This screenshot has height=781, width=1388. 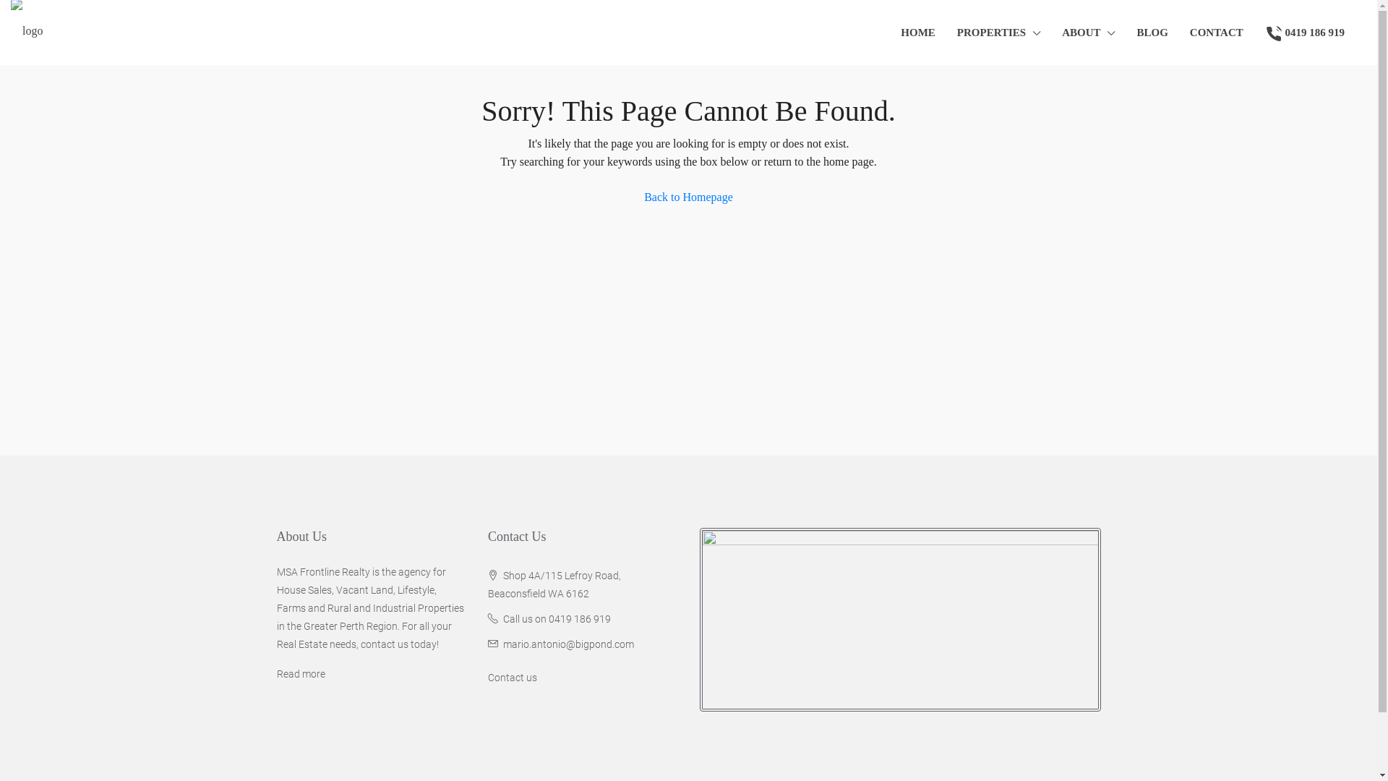 I want to click on CONTACT, so click(x=1217, y=33).